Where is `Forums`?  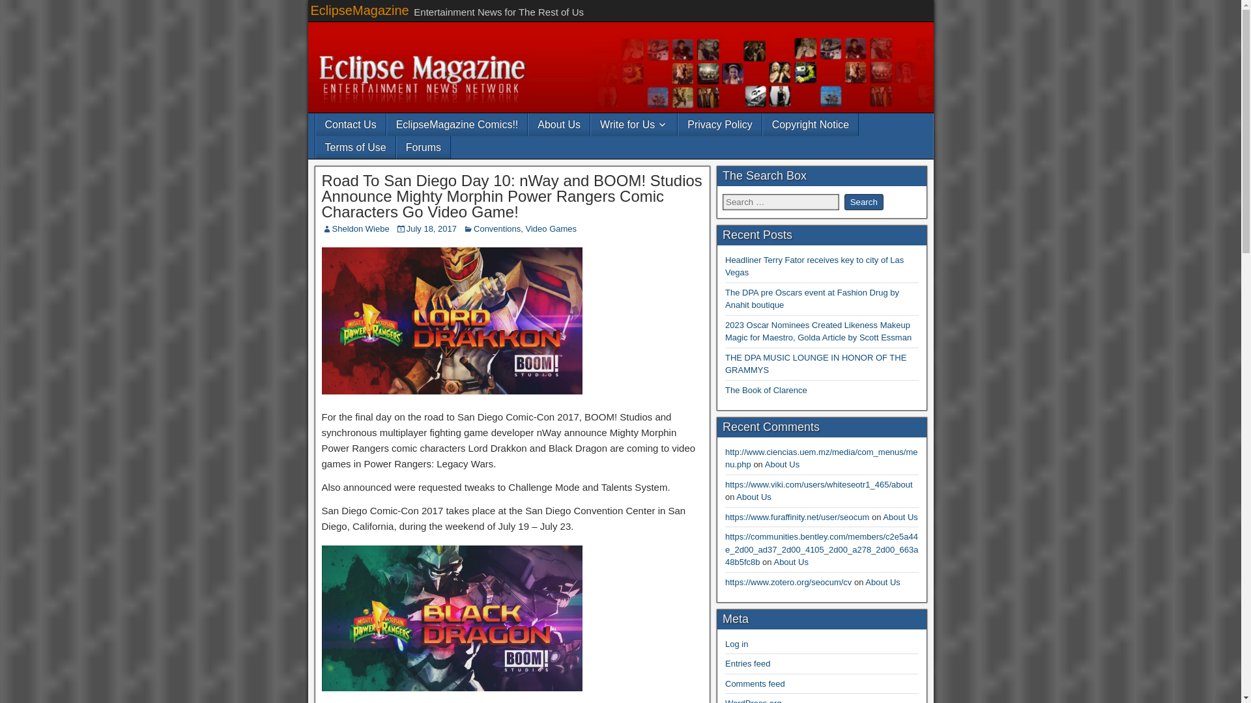
Forums is located at coordinates (424, 147).